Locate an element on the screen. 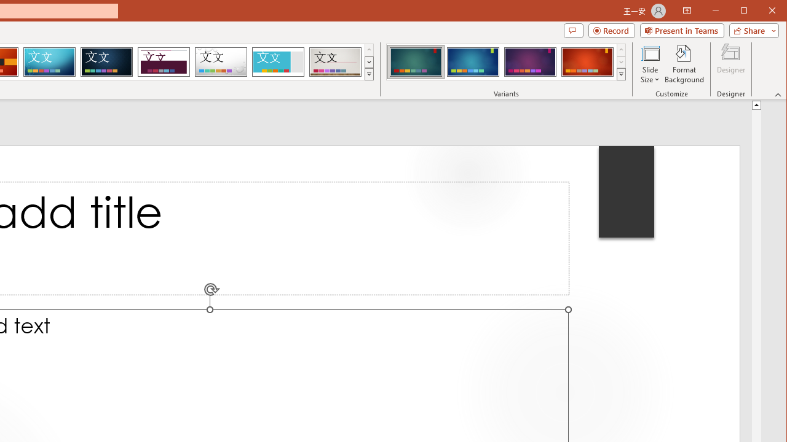 The height and width of the screenshot is (442, 787). Ion Variant 2 is located at coordinates (473, 61).